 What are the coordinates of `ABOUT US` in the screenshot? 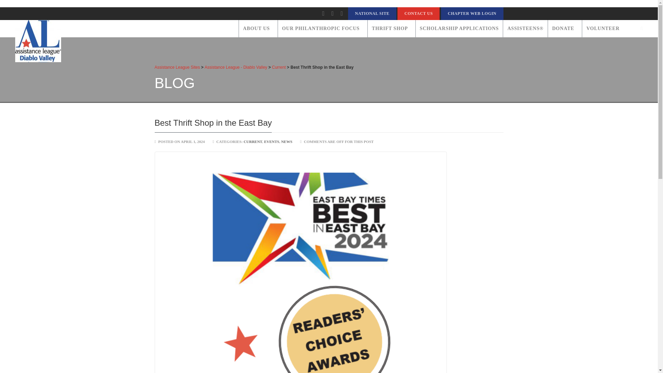 It's located at (258, 29).